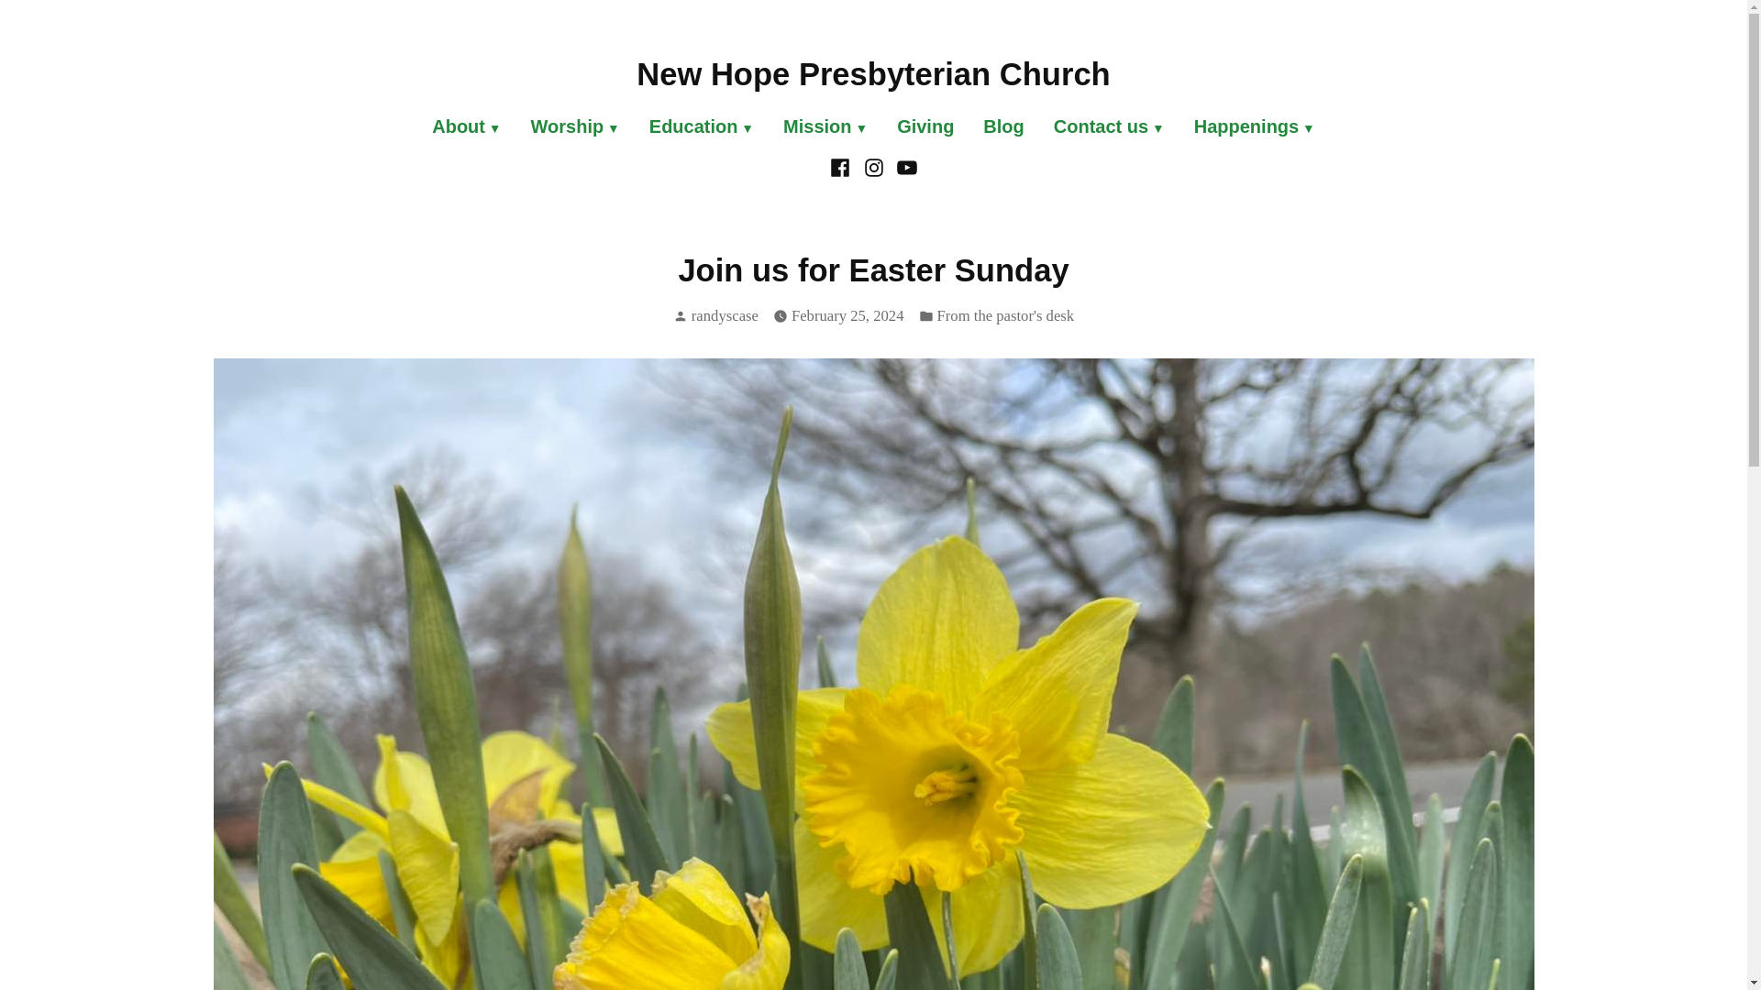  Describe the element at coordinates (574, 128) in the screenshot. I see `Worship` at that location.